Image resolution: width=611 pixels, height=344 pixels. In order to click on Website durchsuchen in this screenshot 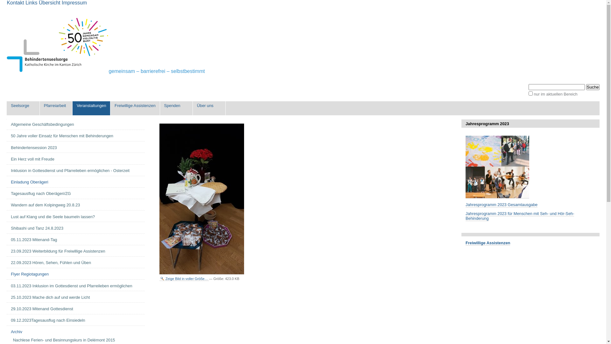, I will do `click(557, 87)`.